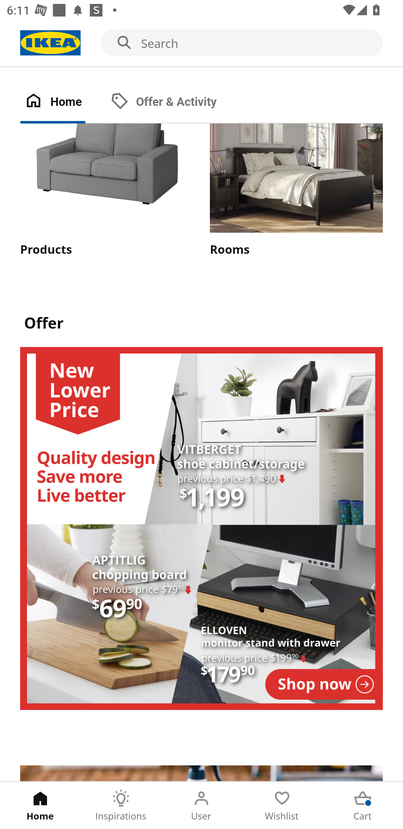 The height and width of the screenshot is (829, 403). I want to click on User
Tab 3 of 5, so click(201, 805).